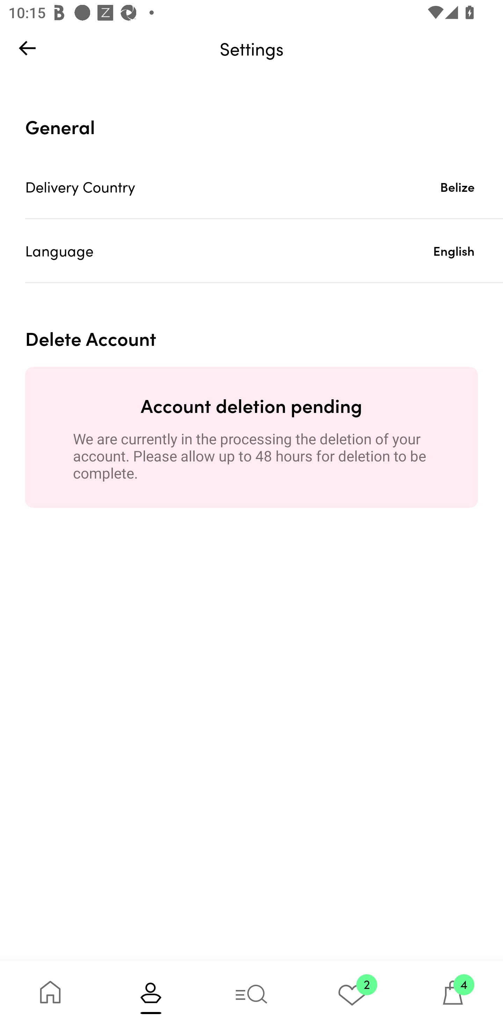 Image resolution: width=503 pixels, height=1034 pixels. What do you see at coordinates (264, 187) in the screenshot?
I see `Delivery Country Belize` at bounding box center [264, 187].